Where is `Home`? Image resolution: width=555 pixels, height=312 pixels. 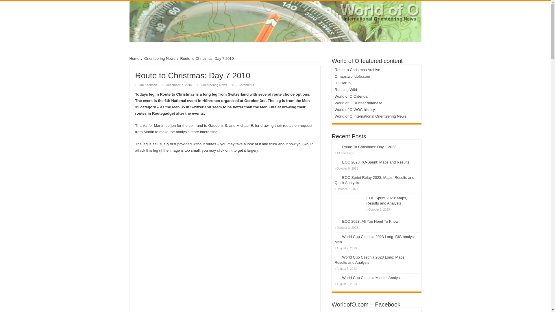
Home is located at coordinates (134, 58).